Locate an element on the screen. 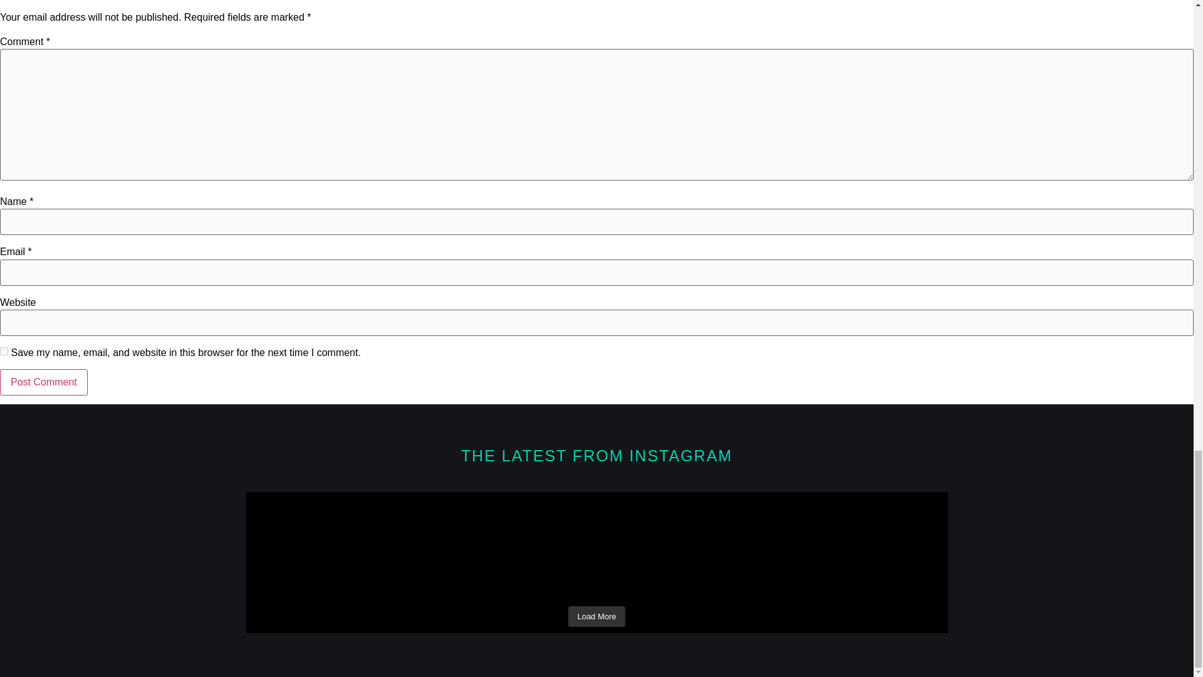 The height and width of the screenshot is (677, 1203). Post Comment is located at coordinates (44, 382).